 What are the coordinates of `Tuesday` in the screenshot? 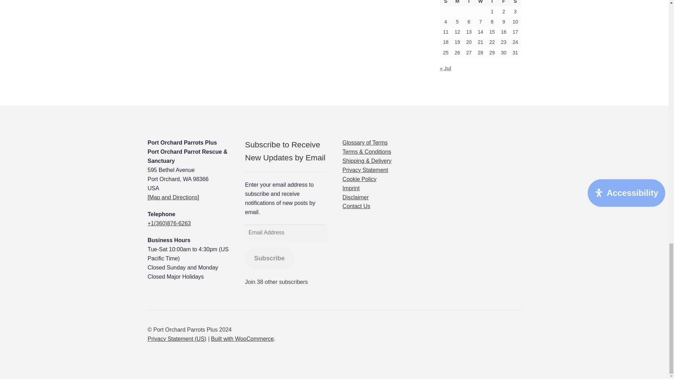 It's located at (469, 3).